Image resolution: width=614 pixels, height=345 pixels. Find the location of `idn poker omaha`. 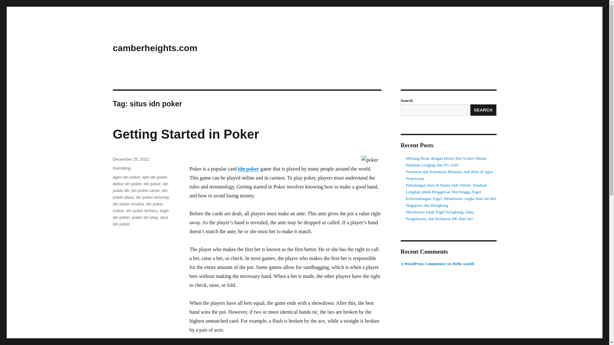

idn poker omaha is located at coordinates (128, 204).